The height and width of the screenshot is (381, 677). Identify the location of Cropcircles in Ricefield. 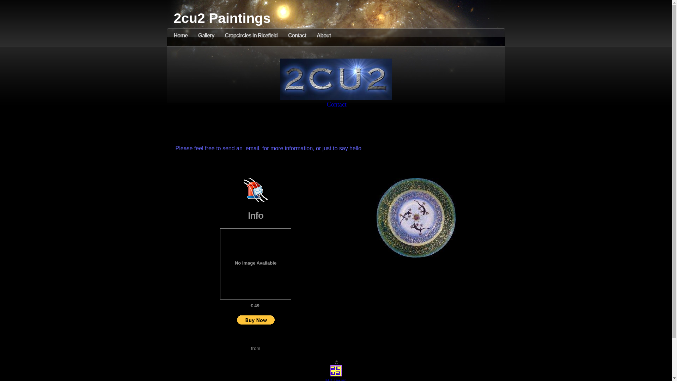
(251, 35).